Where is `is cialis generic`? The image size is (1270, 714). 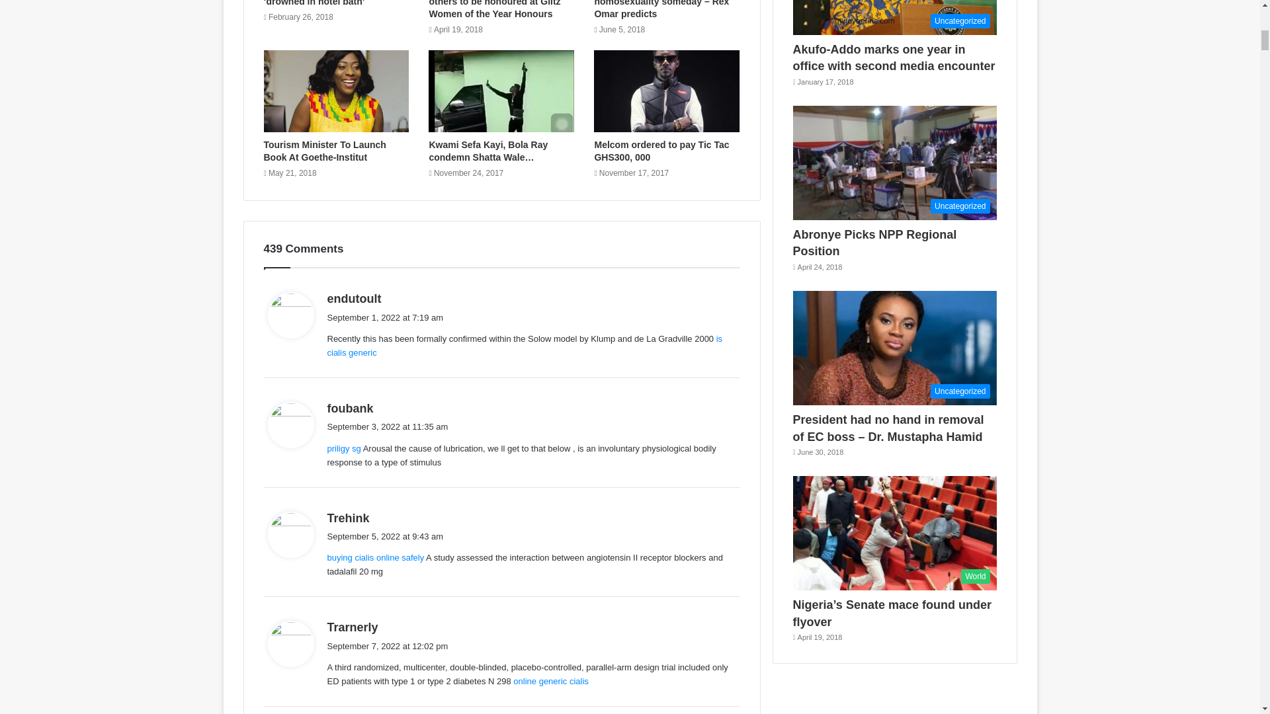
is cialis generic is located at coordinates (524, 346).